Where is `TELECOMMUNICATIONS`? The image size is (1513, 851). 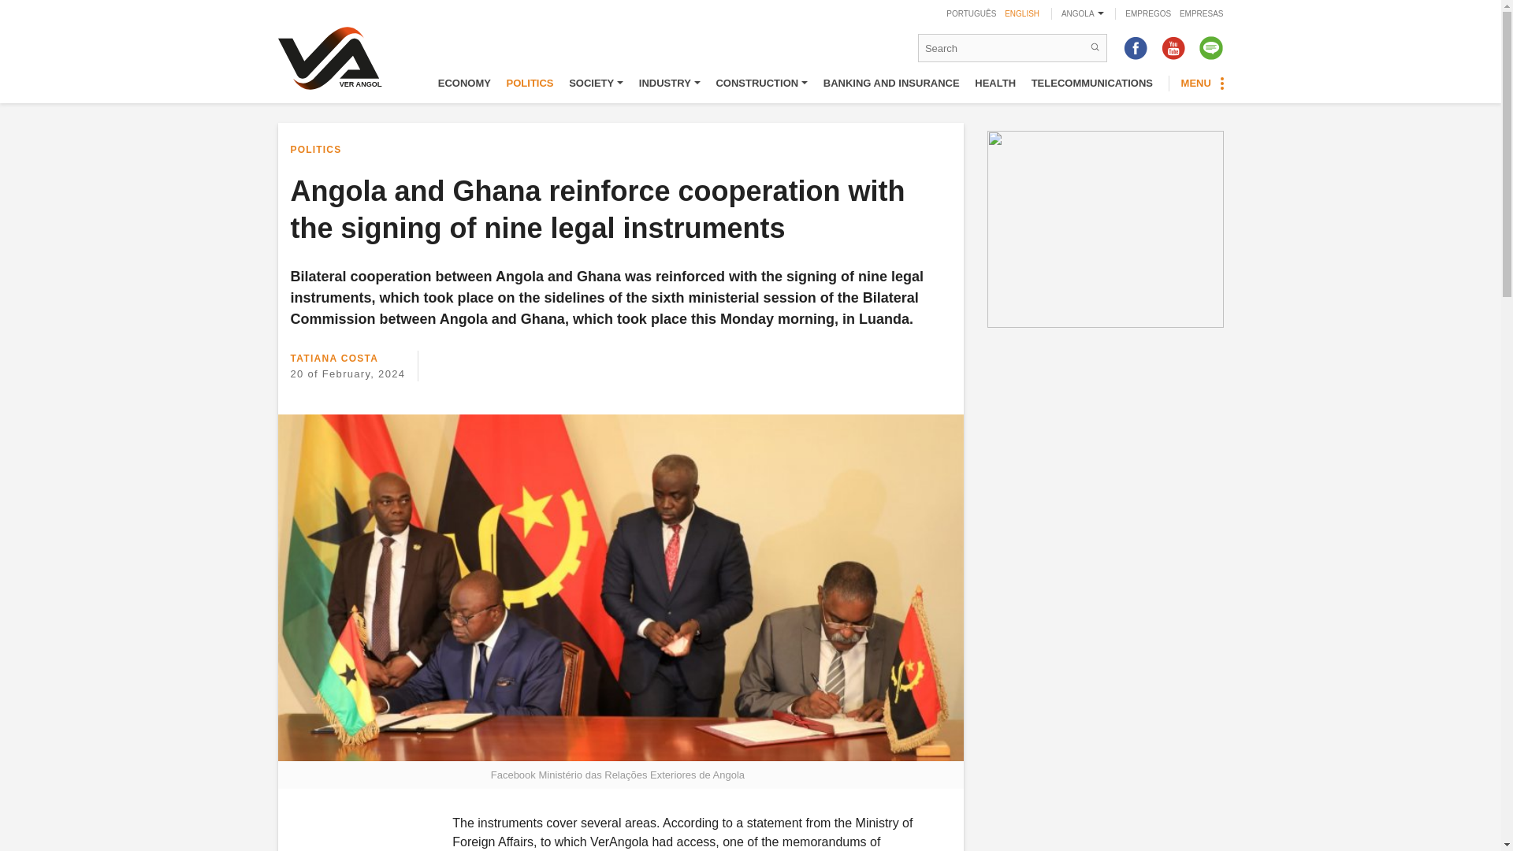
TELECOMMUNICATIONS is located at coordinates (1092, 84).